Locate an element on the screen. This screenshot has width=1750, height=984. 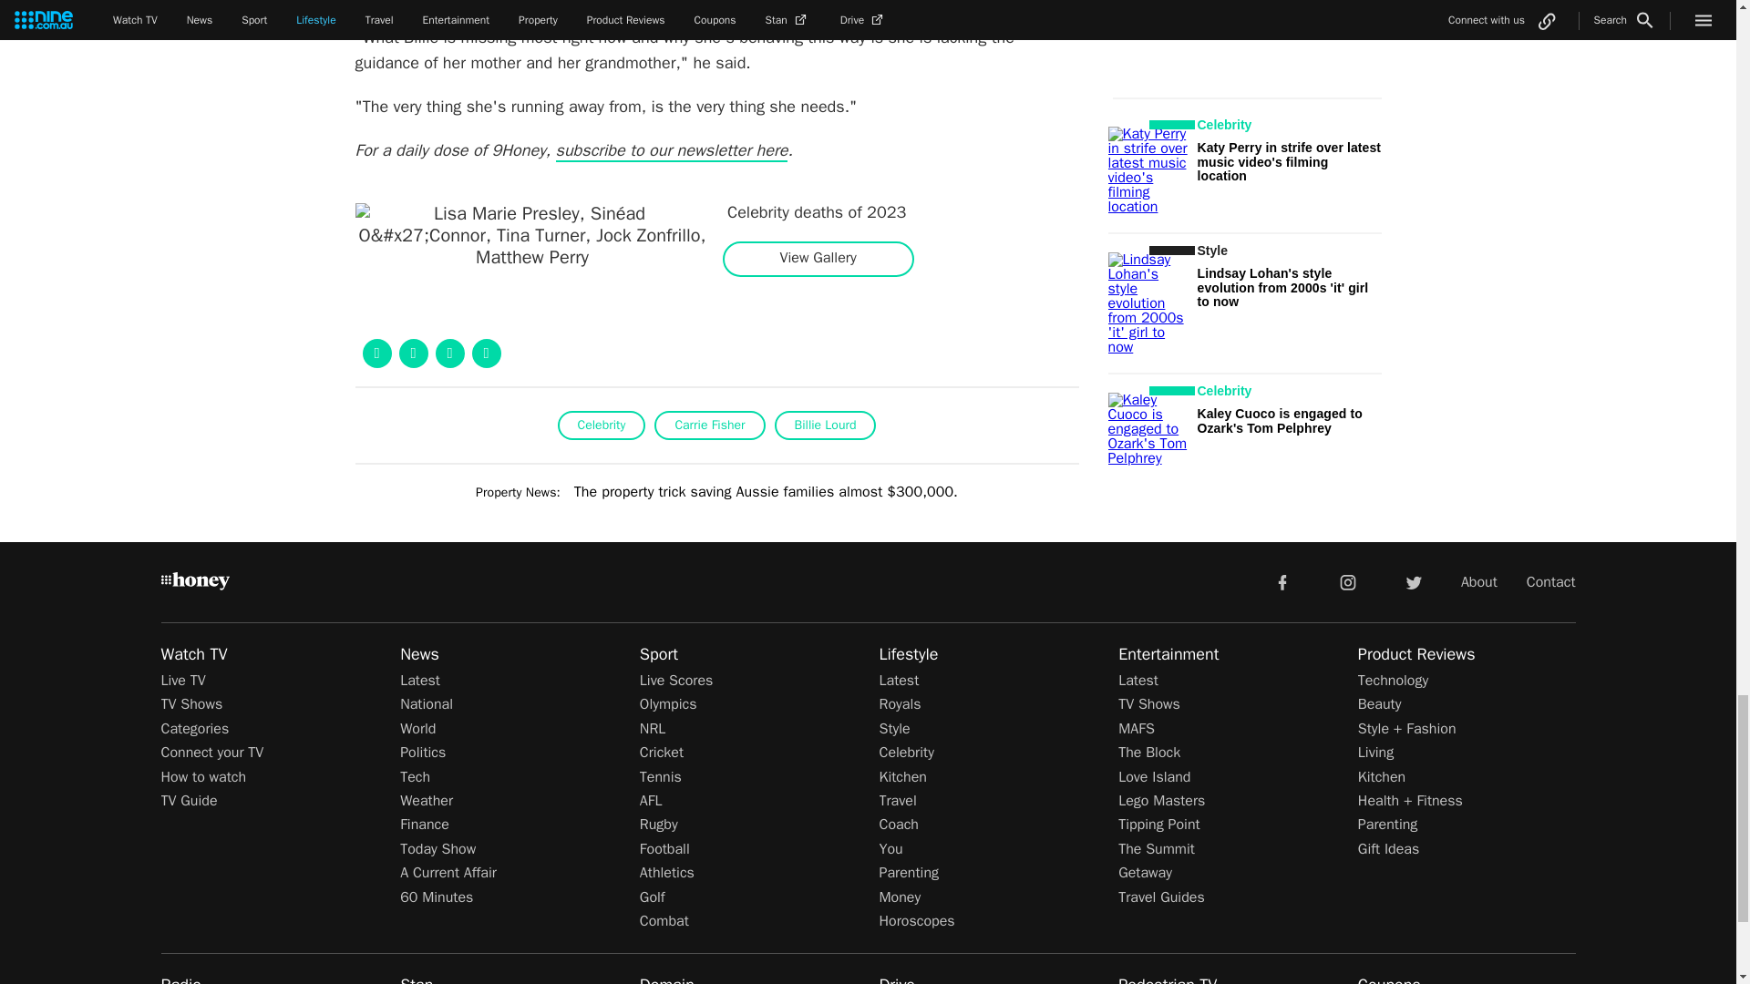
subscribe to our newsletter here is located at coordinates (673, 151).